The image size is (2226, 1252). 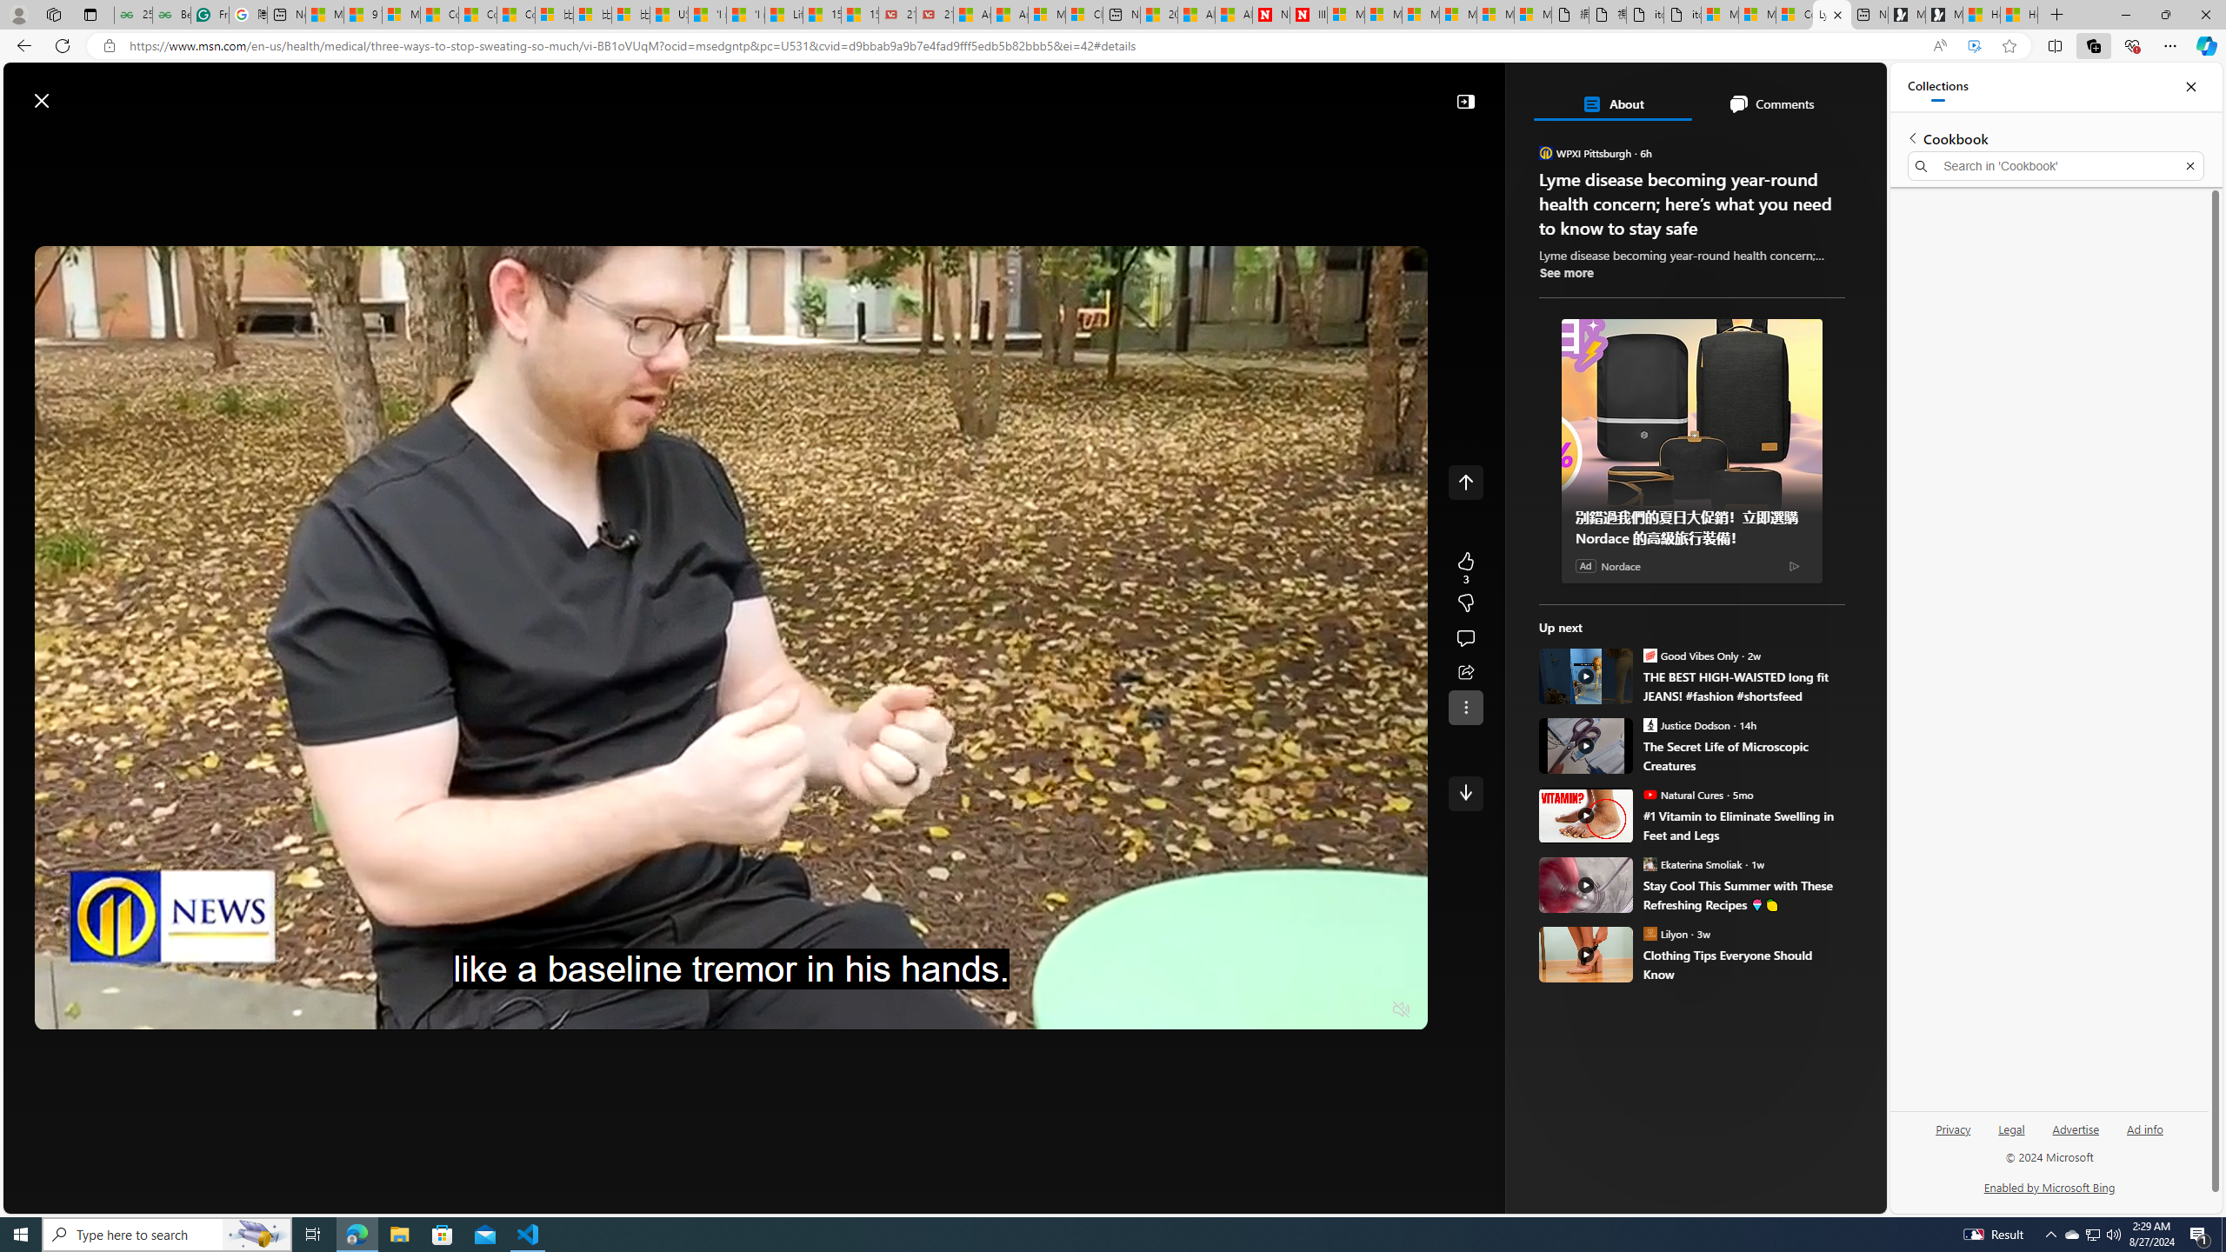 I want to click on Advertise, so click(x=2076, y=1129).